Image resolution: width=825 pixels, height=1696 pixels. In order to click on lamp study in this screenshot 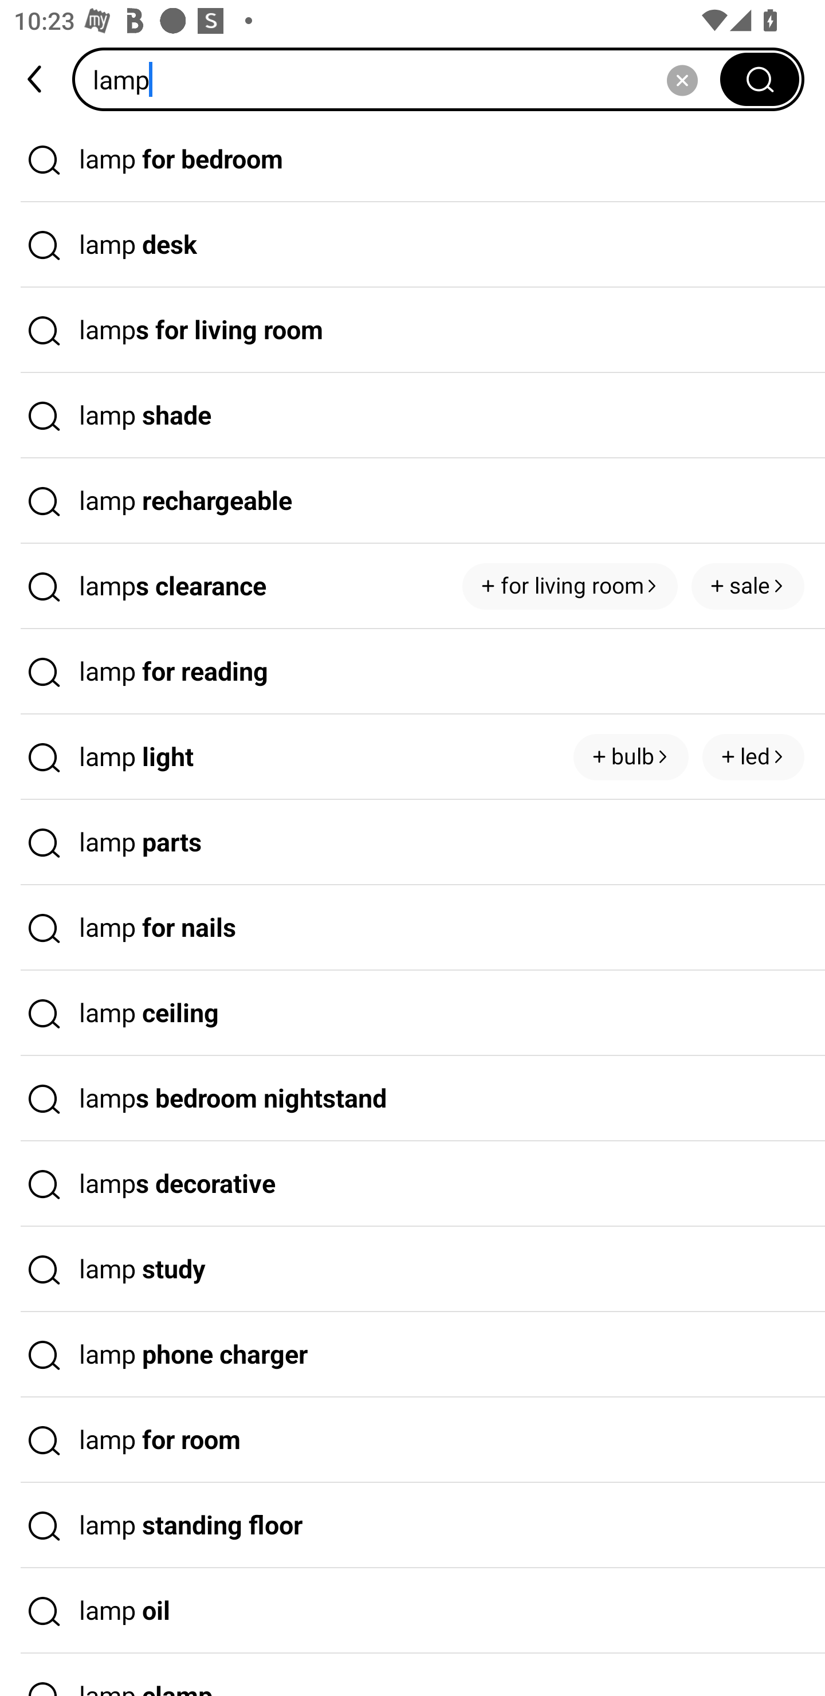, I will do `click(412, 1270)`.